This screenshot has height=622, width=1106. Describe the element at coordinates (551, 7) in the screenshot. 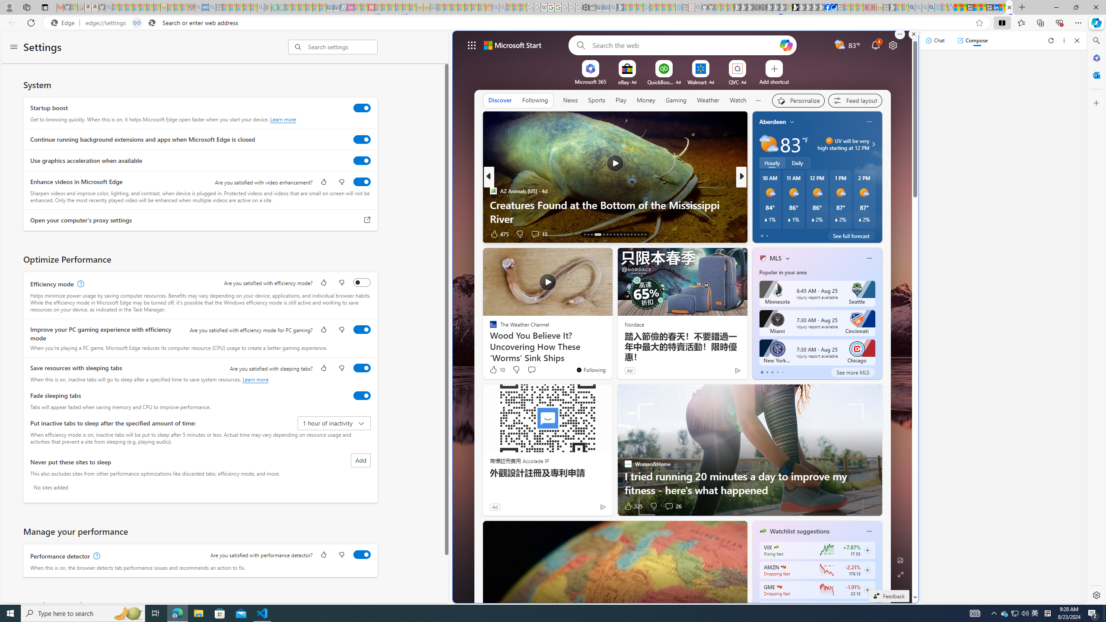

I see `Privacy Help Center - Policies Help` at that location.